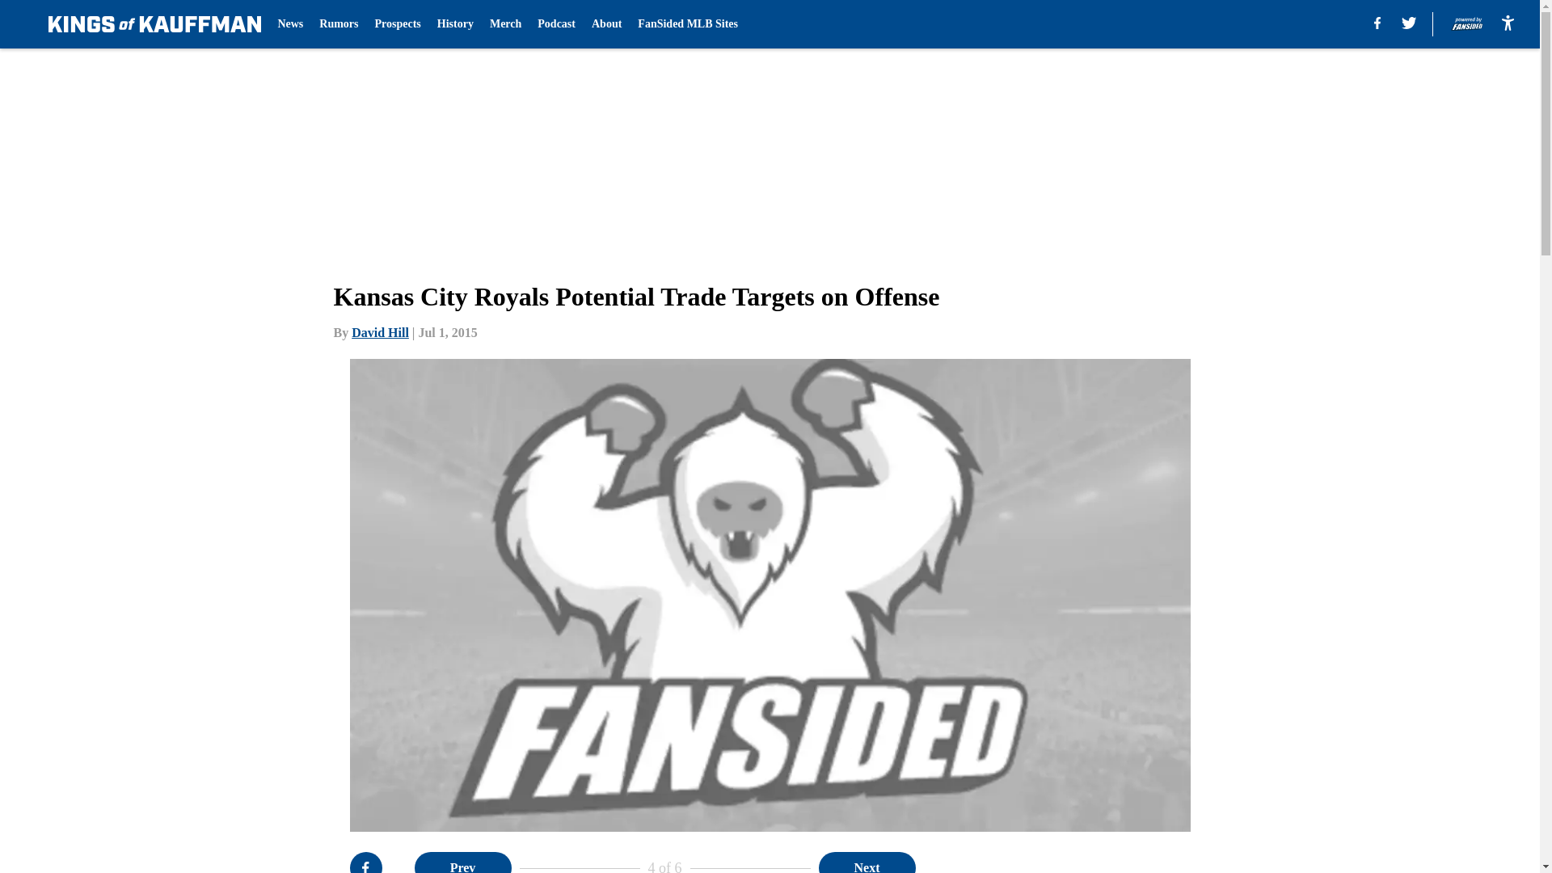 This screenshot has width=1552, height=873. What do you see at coordinates (606, 24) in the screenshot?
I see `About` at bounding box center [606, 24].